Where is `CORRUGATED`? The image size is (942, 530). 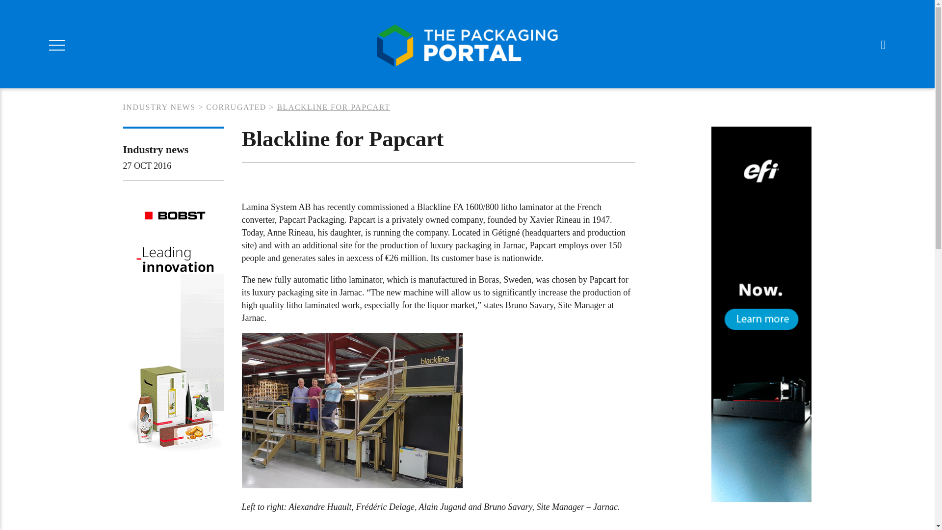
CORRUGATED is located at coordinates (236, 107).